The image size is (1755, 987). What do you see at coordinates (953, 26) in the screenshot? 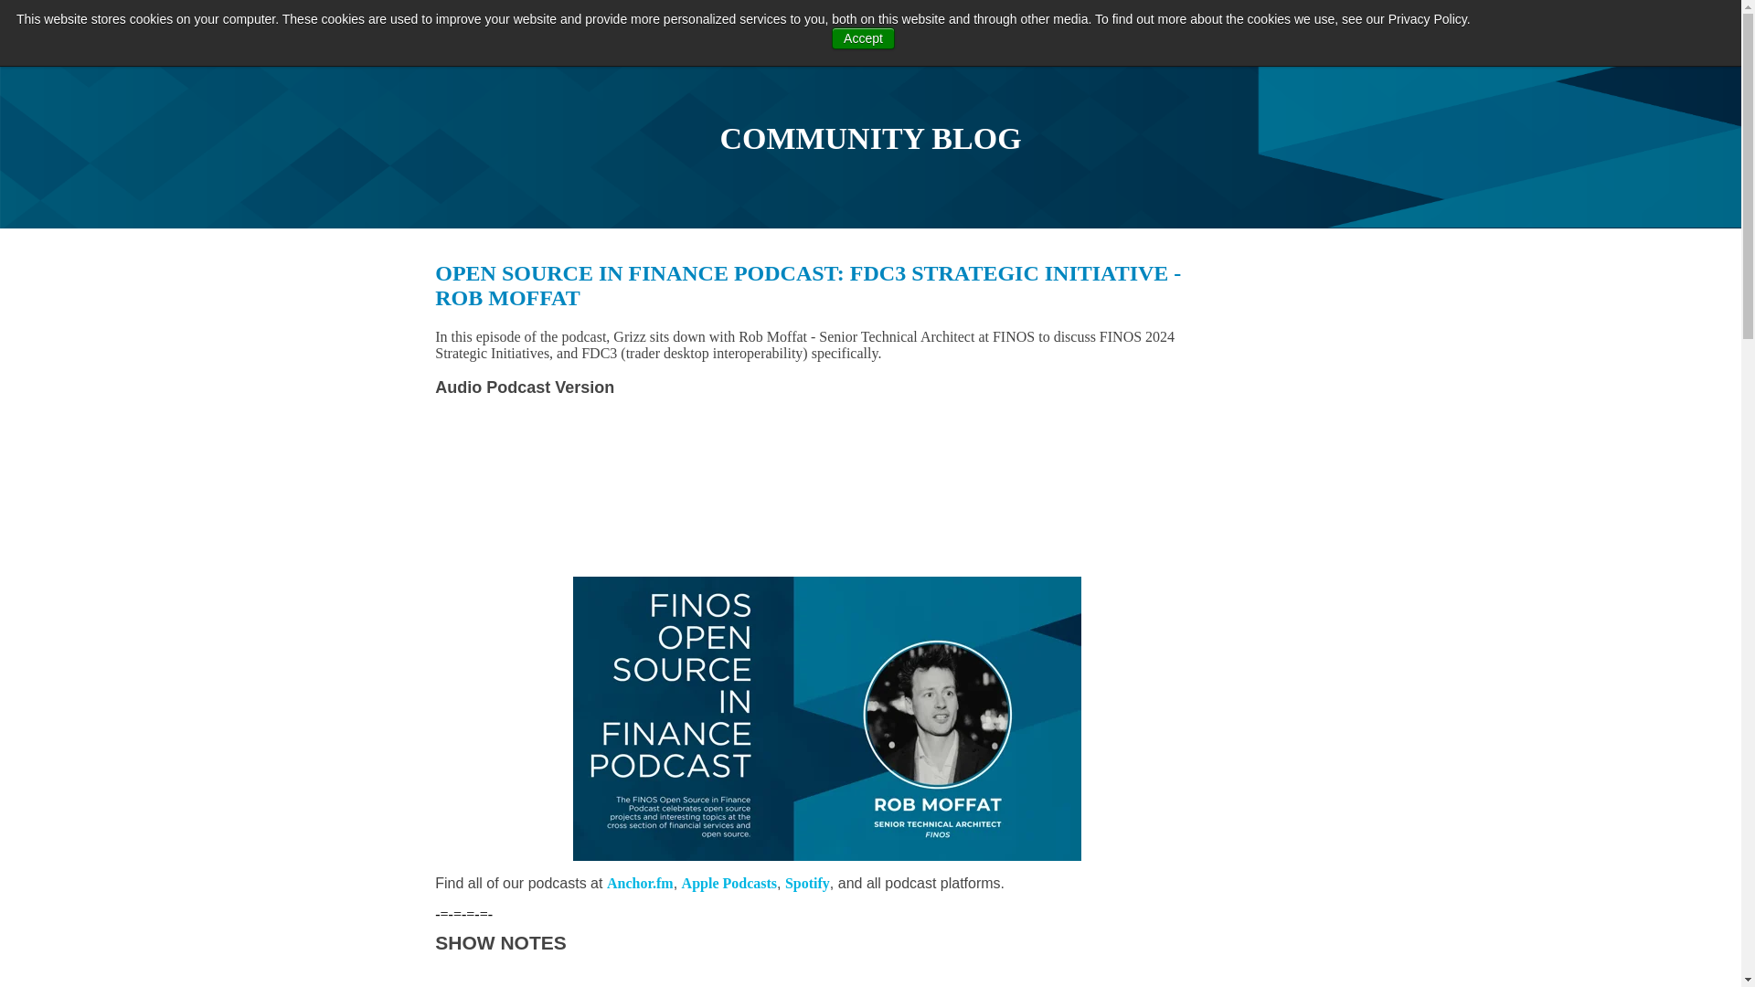
I see `COMMUNITY` at bounding box center [953, 26].